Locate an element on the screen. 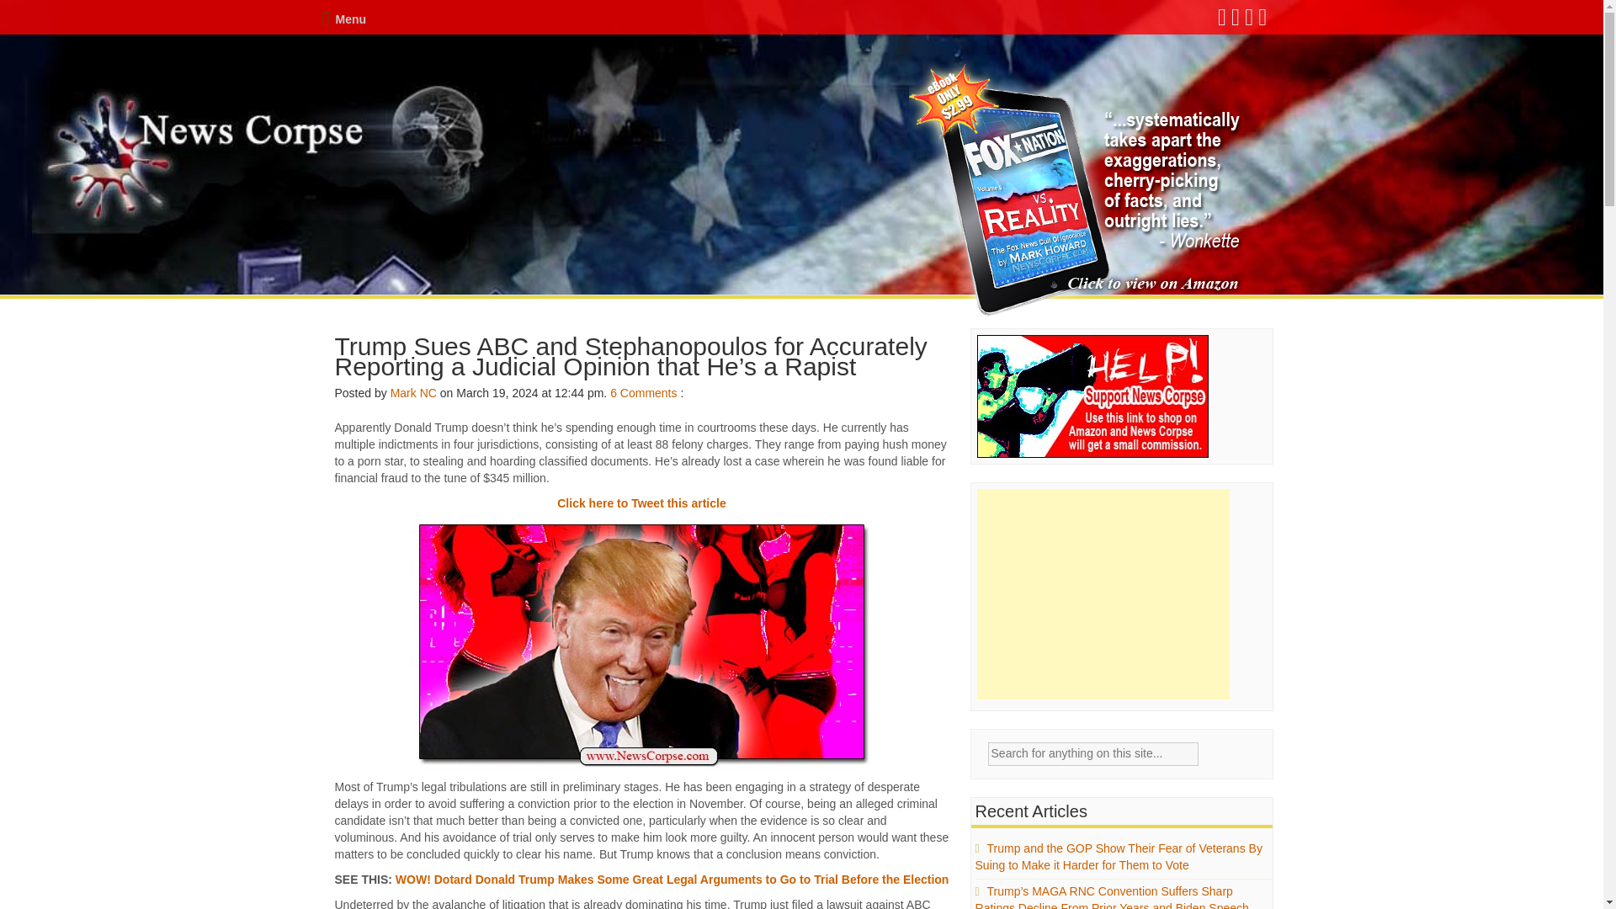 This screenshot has height=909, width=1616. Fox Nation vs. Reality is located at coordinates (1077, 189).